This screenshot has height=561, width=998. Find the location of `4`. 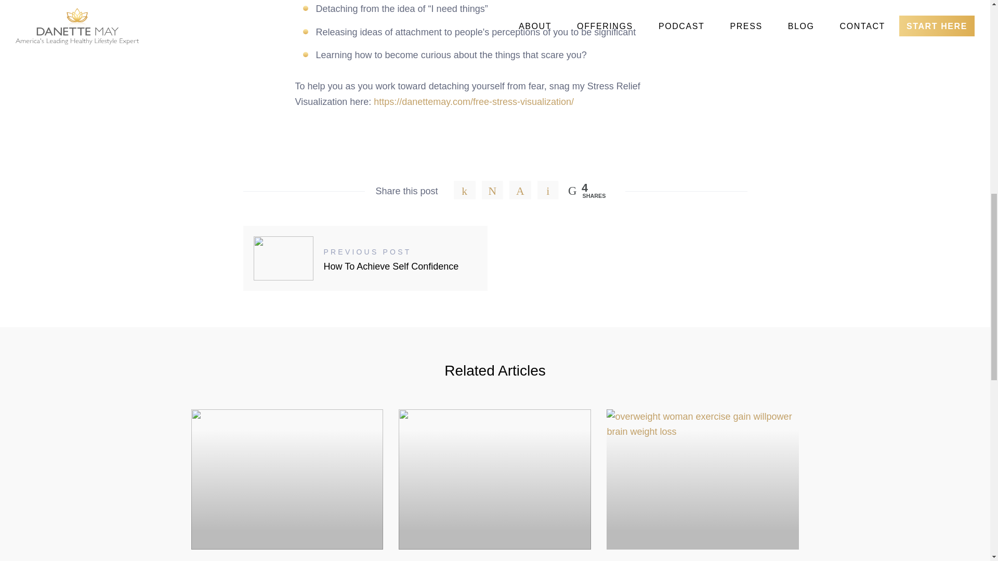

4 is located at coordinates (518, 188).